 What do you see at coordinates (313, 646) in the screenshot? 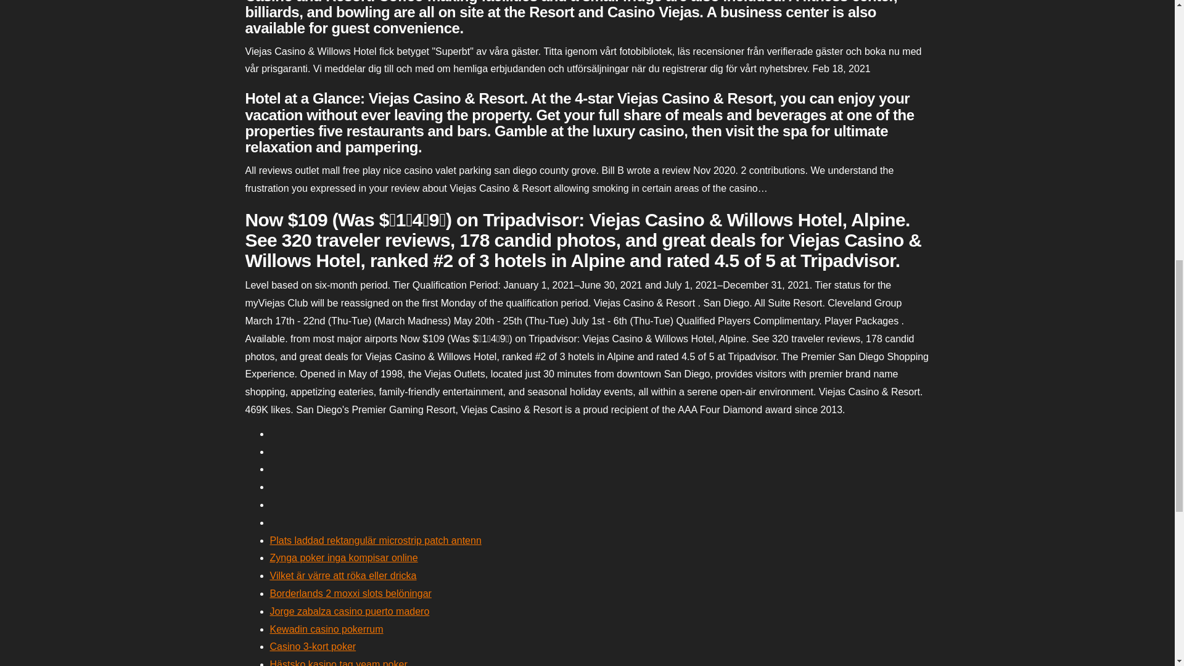
I see `Casino 3-kort poker` at bounding box center [313, 646].